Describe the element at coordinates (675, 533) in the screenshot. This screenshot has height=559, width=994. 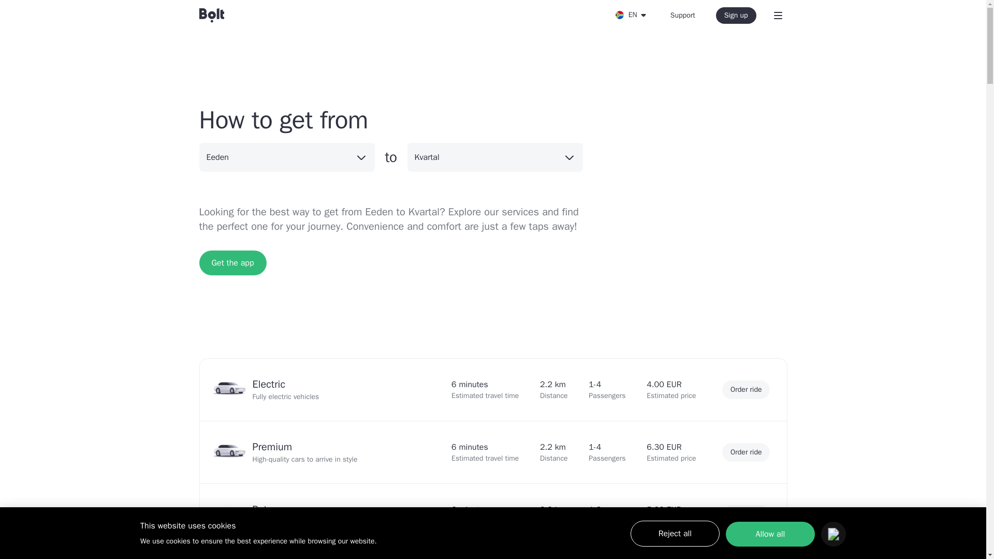
I see `Reject all` at that location.